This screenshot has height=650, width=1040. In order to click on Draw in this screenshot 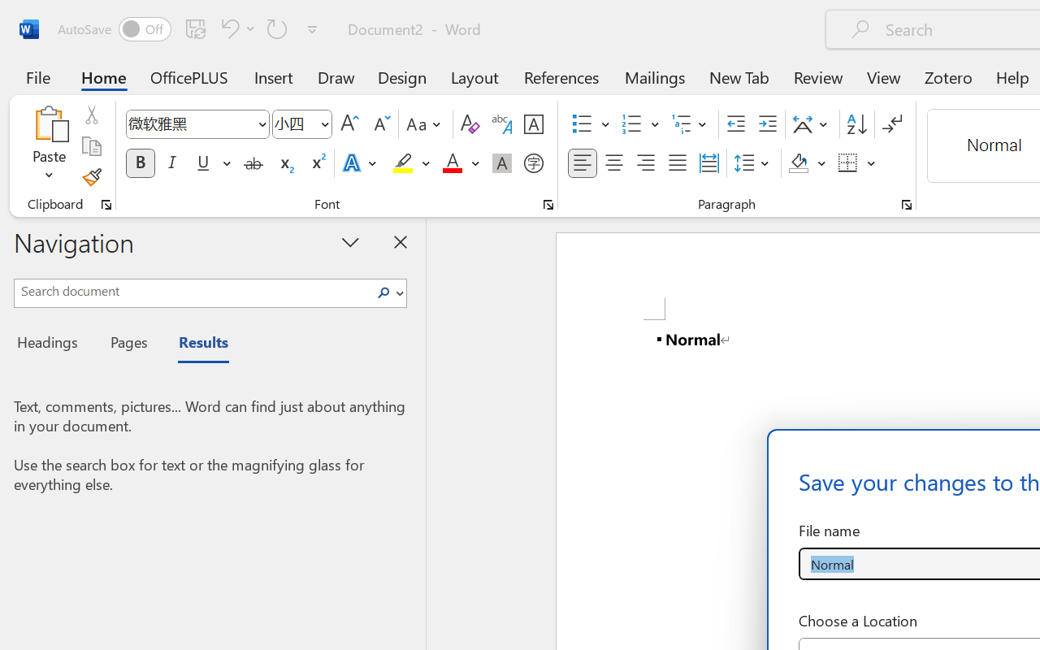, I will do `click(336, 76)`.